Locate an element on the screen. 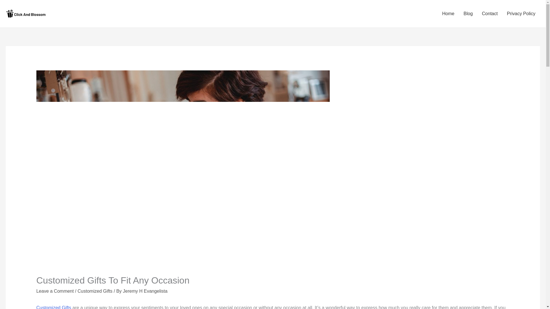 The height and width of the screenshot is (309, 550). Privacy Policy is located at coordinates (521, 14).